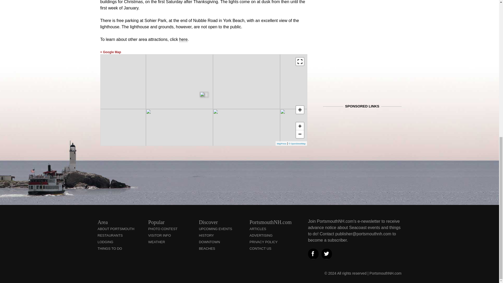 The width and height of the screenshot is (503, 283). What do you see at coordinates (300, 61) in the screenshot?
I see `Toggle fullscreen view` at bounding box center [300, 61].